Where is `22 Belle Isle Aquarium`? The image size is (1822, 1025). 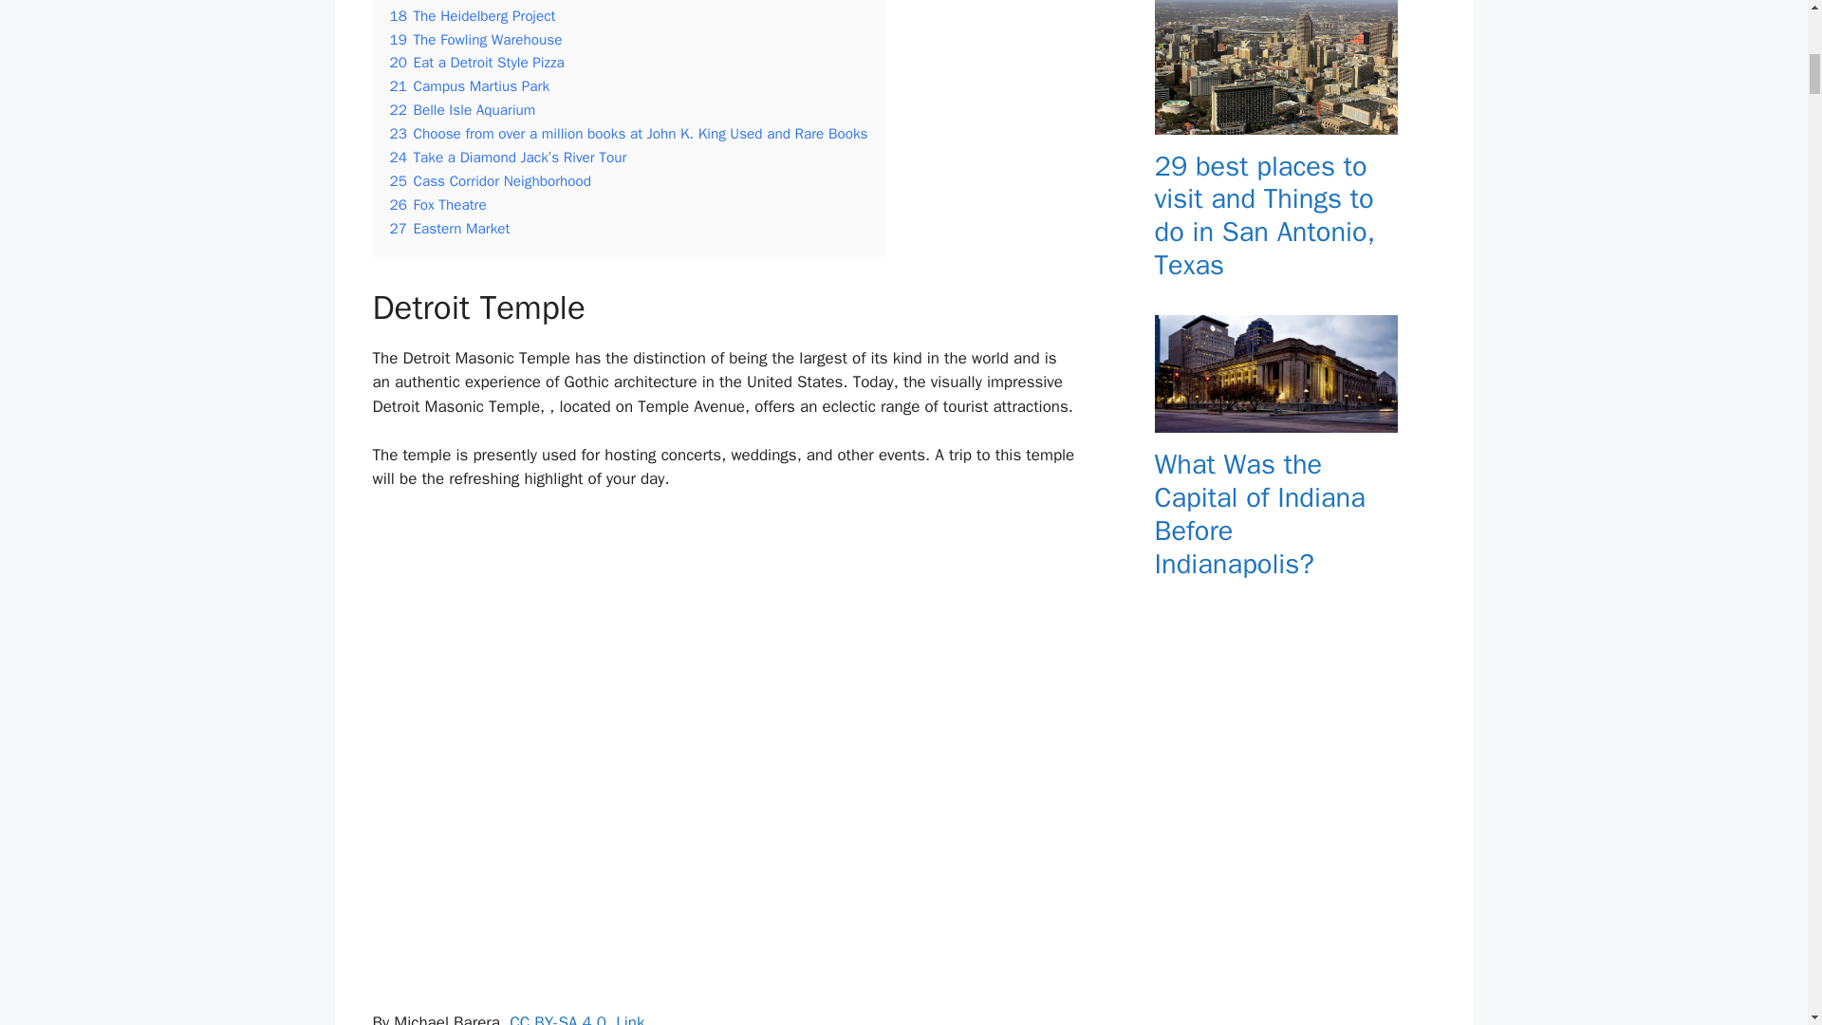
22 Belle Isle Aquarium is located at coordinates (462, 110).